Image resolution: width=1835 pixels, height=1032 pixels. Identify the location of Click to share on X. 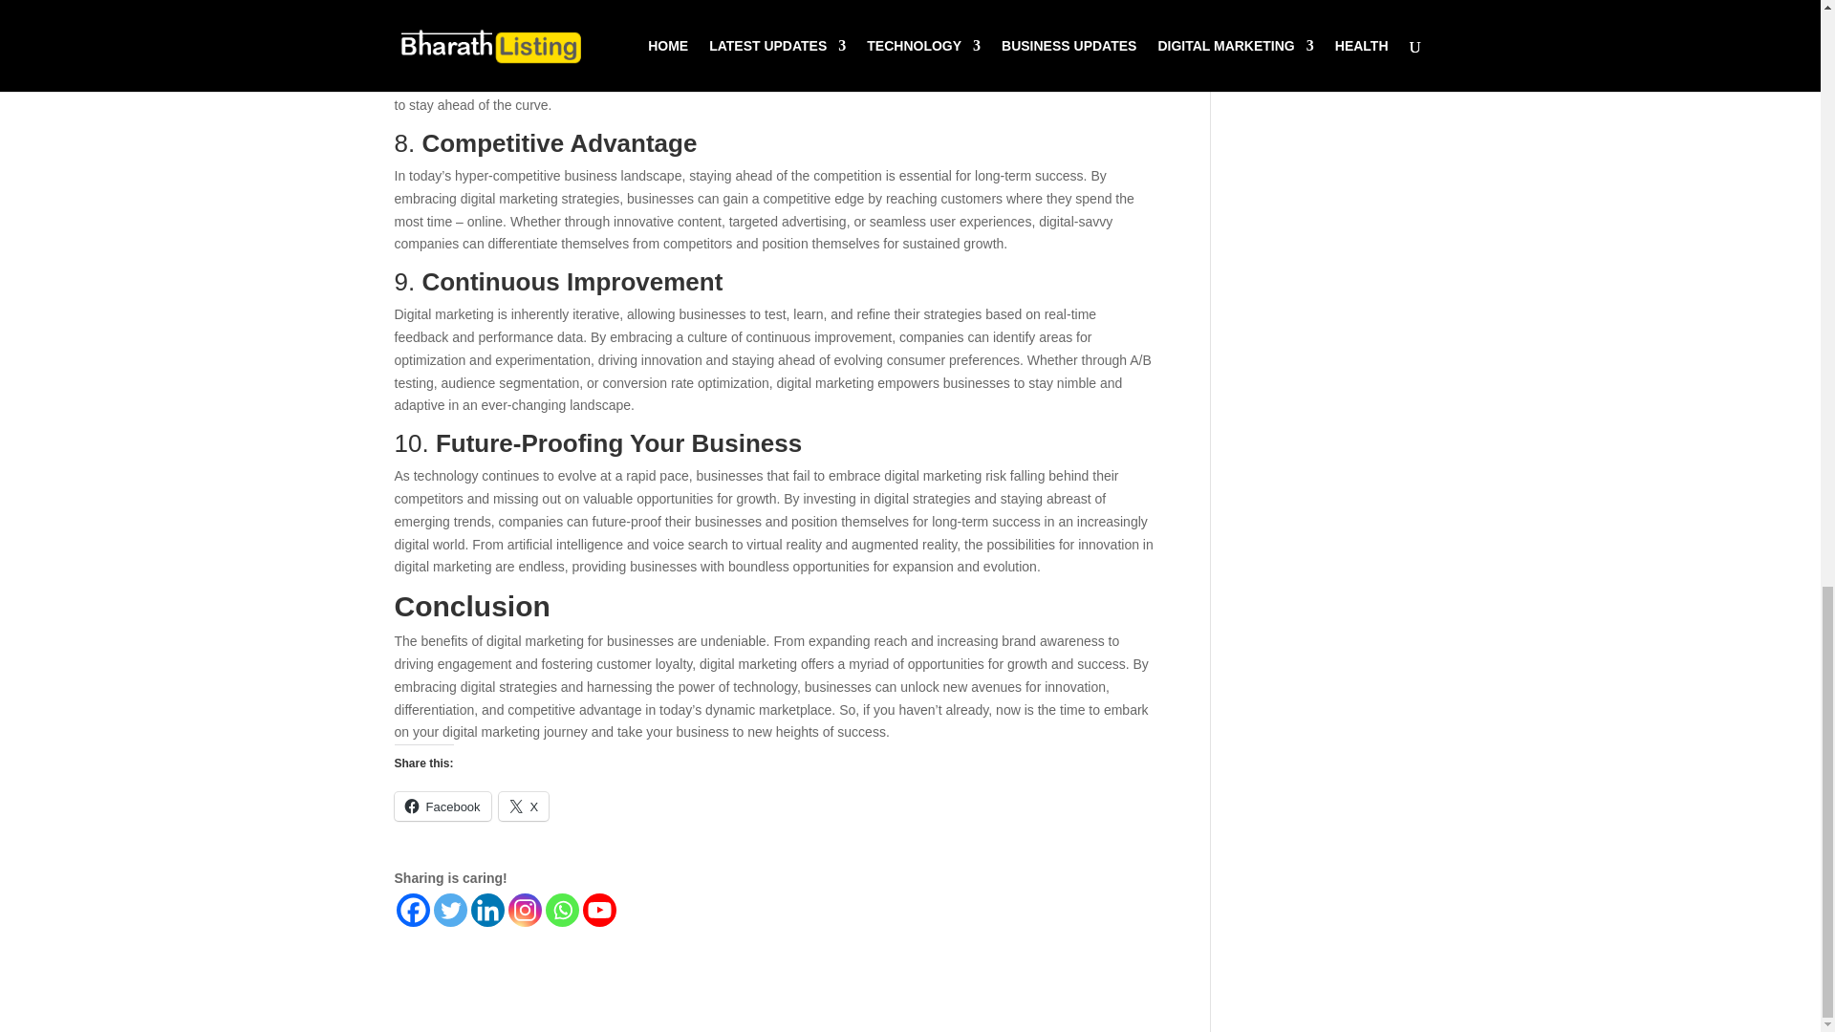
(524, 806).